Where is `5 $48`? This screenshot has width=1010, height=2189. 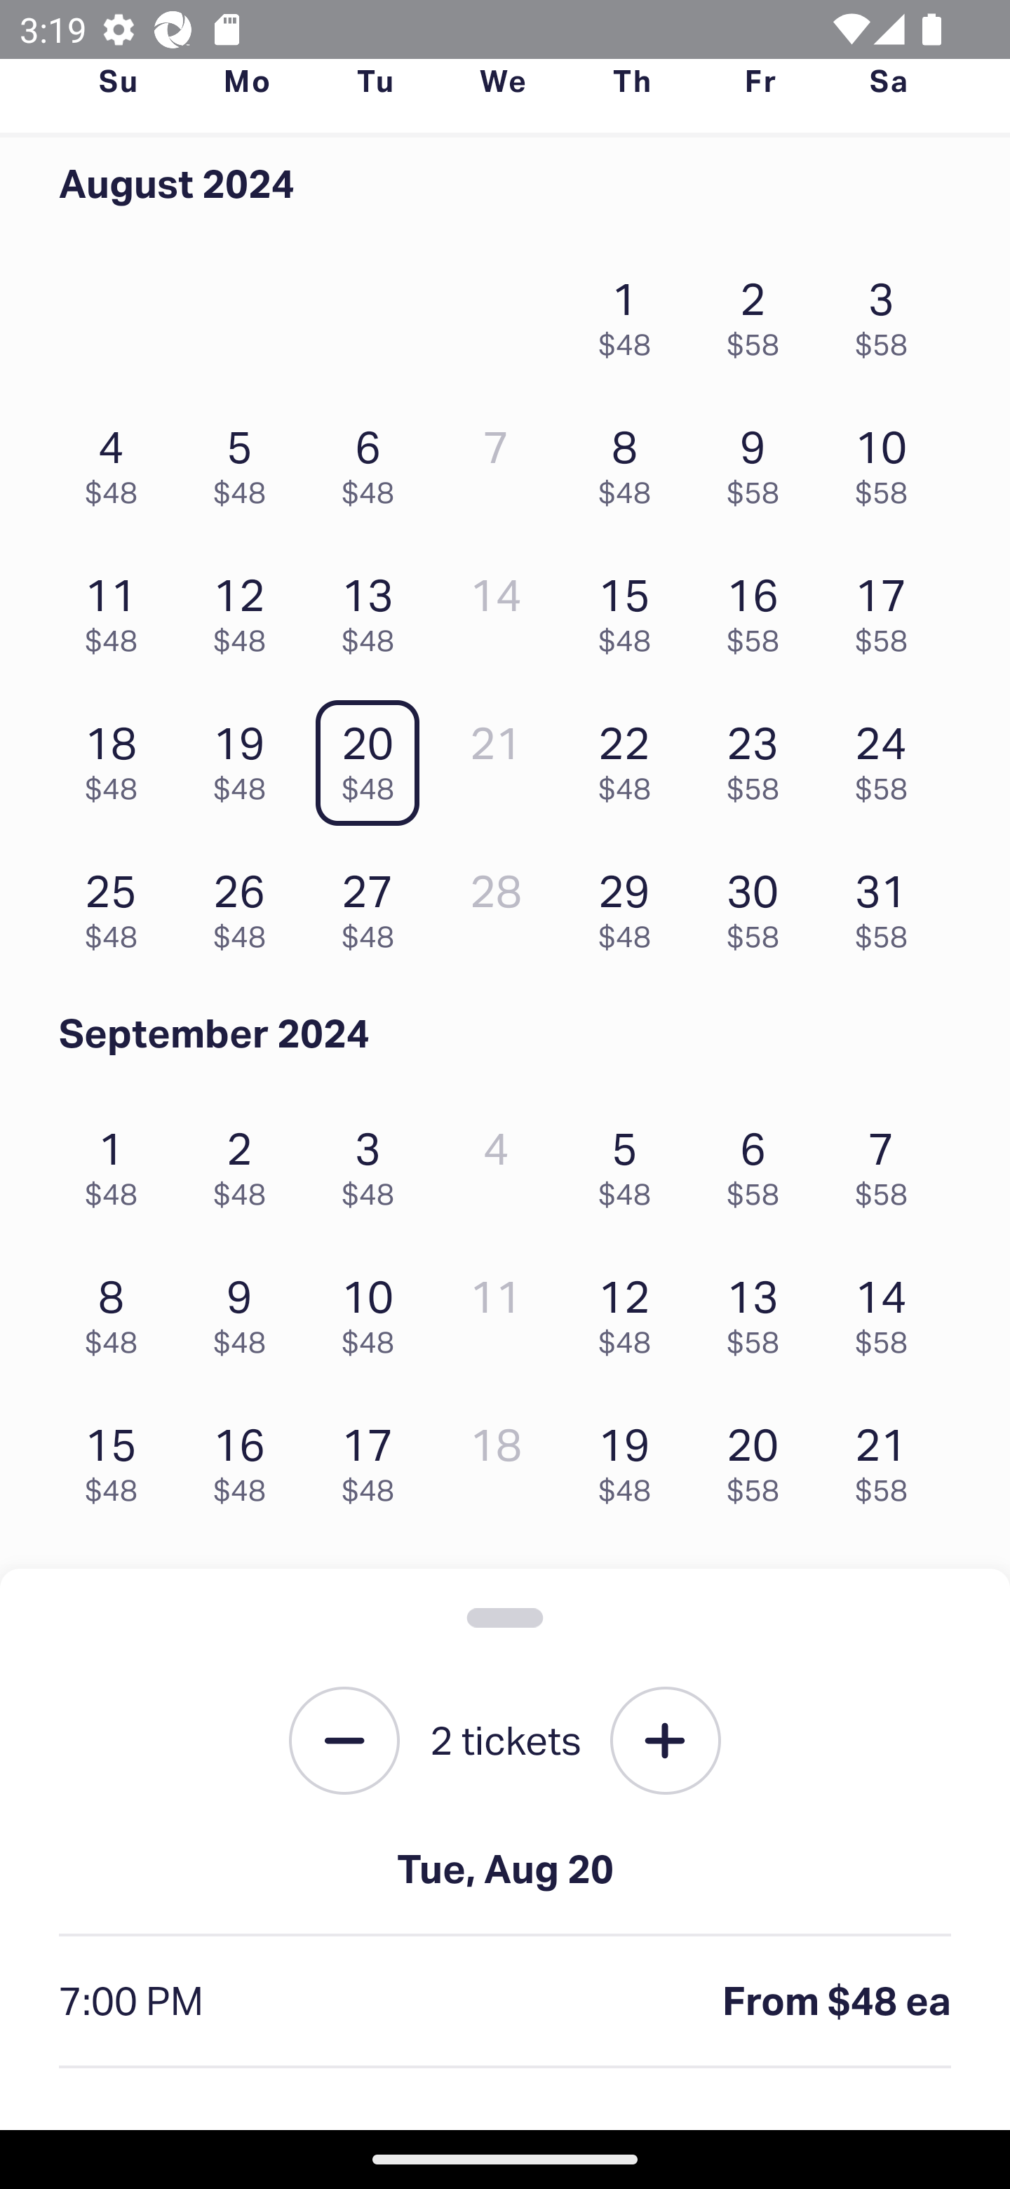
5 $48 is located at coordinates (631, 1160).